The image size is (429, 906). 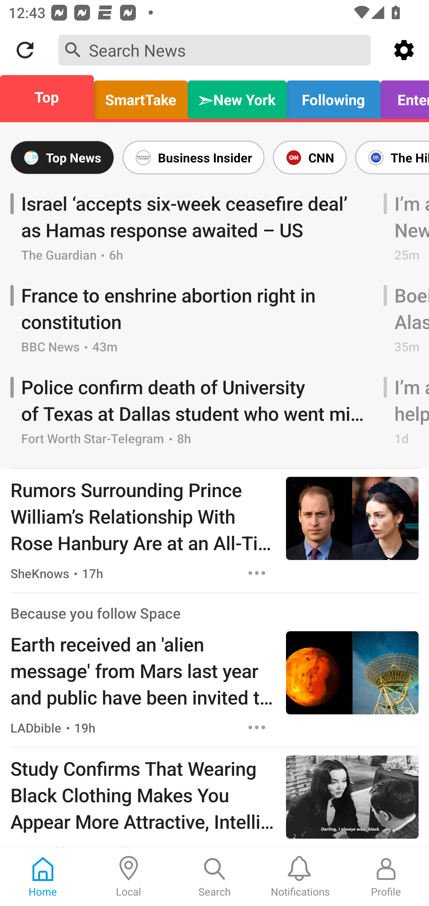 I want to click on Following, so click(x=333, y=97).